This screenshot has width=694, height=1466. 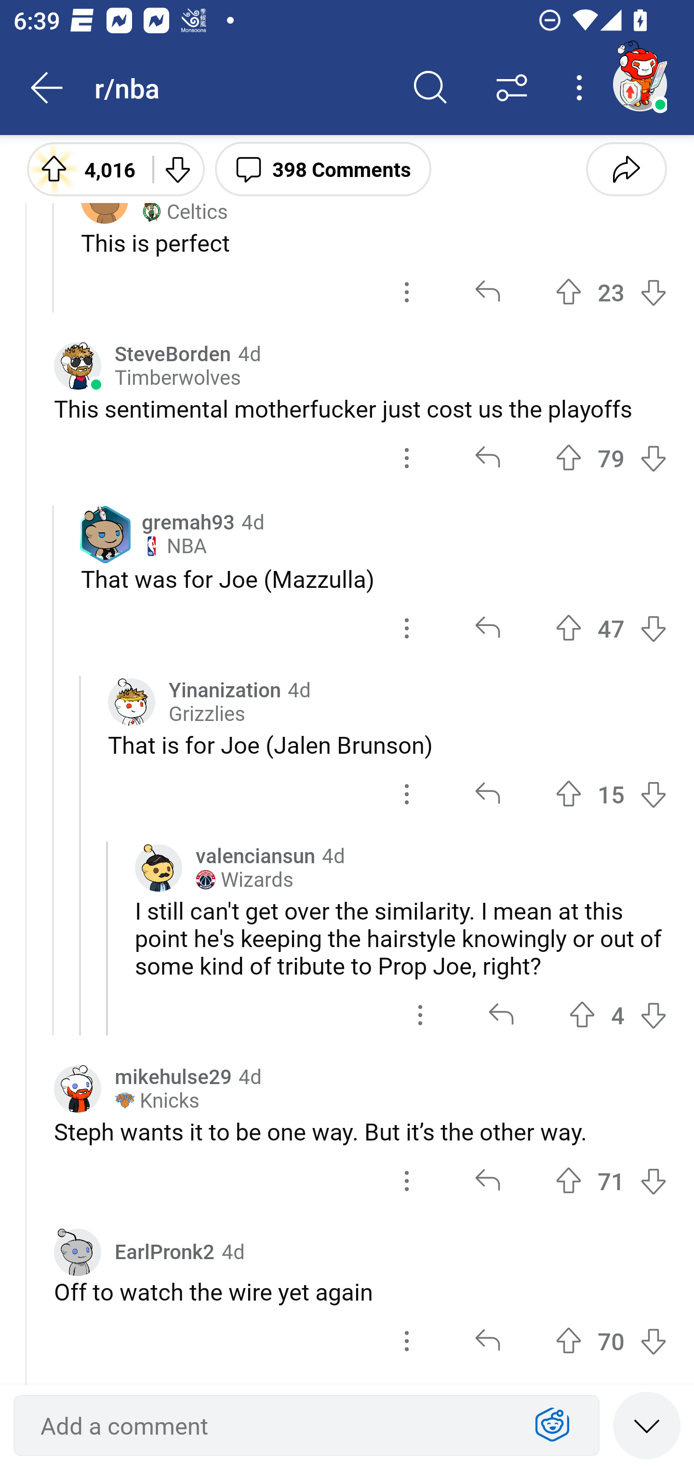 I want to click on ￼ Wizards, so click(x=245, y=880).